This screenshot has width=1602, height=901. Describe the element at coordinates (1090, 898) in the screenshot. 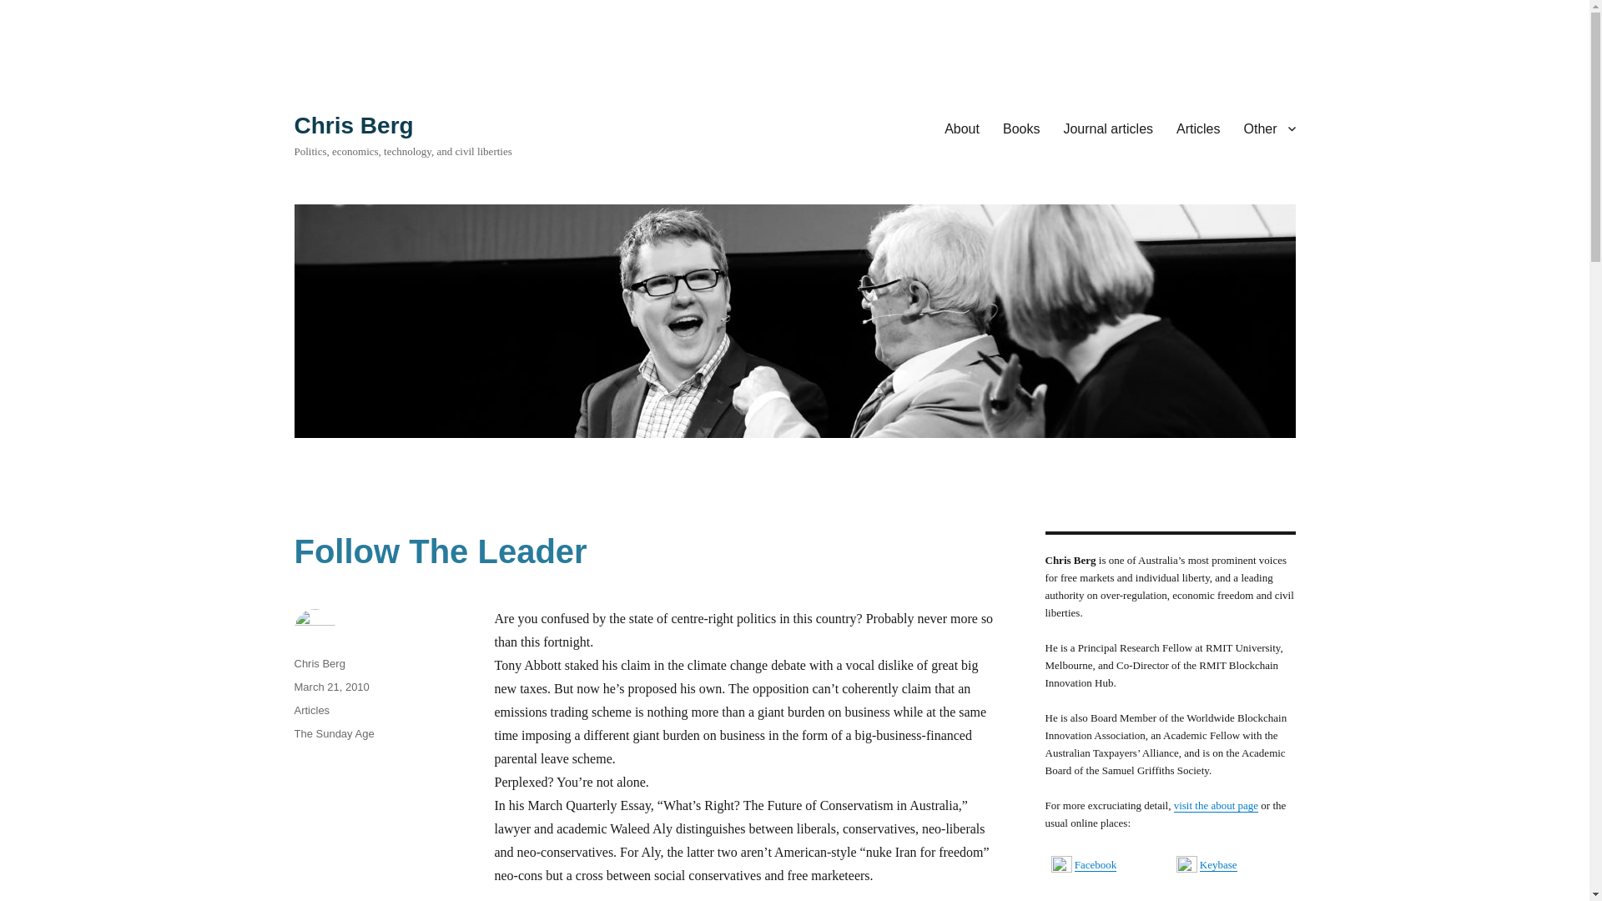

I see `Twitter` at that location.